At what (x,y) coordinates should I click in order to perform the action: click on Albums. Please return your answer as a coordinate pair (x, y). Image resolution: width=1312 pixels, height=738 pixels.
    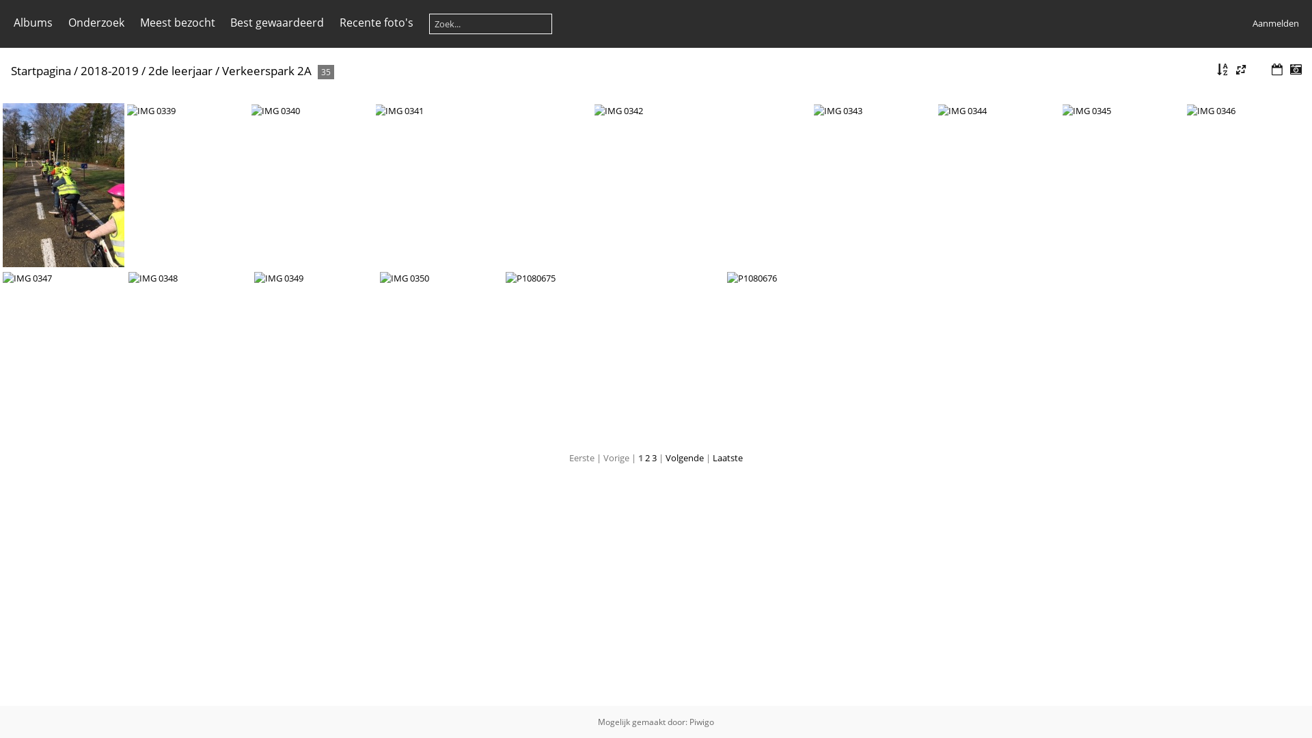
    Looking at the image, I should click on (33, 23).